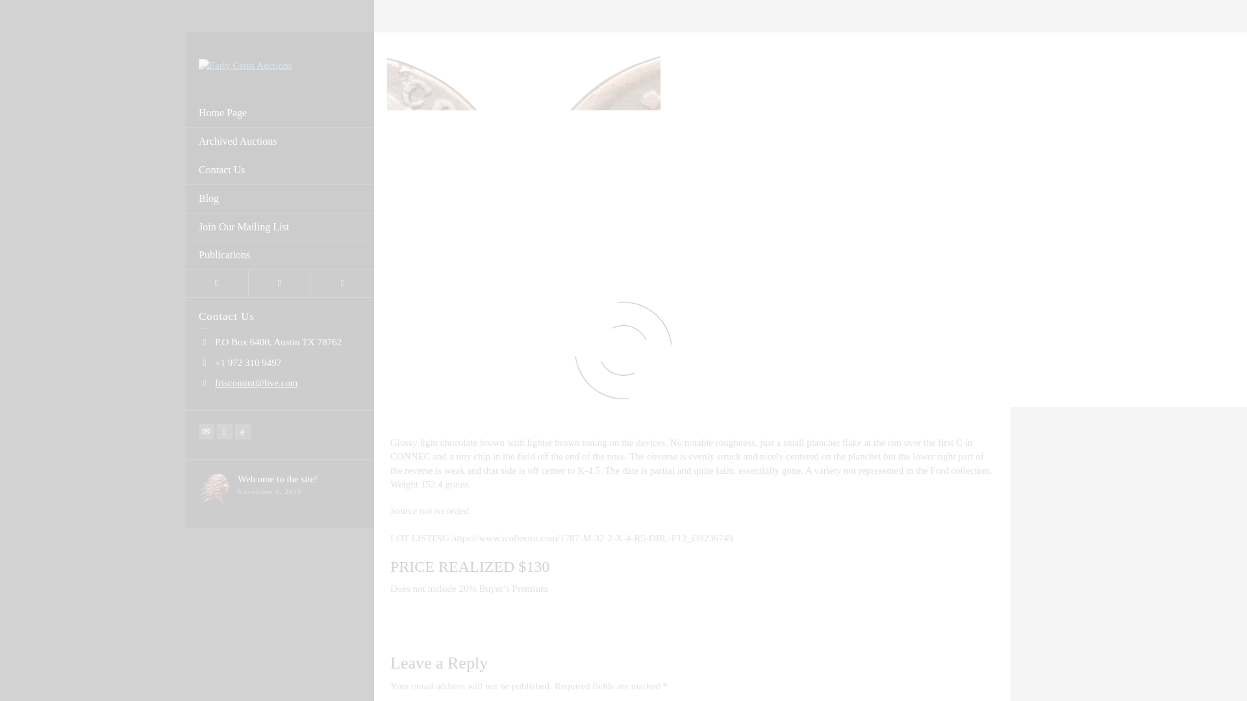  I want to click on Welcome to the site!, so click(278, 479).